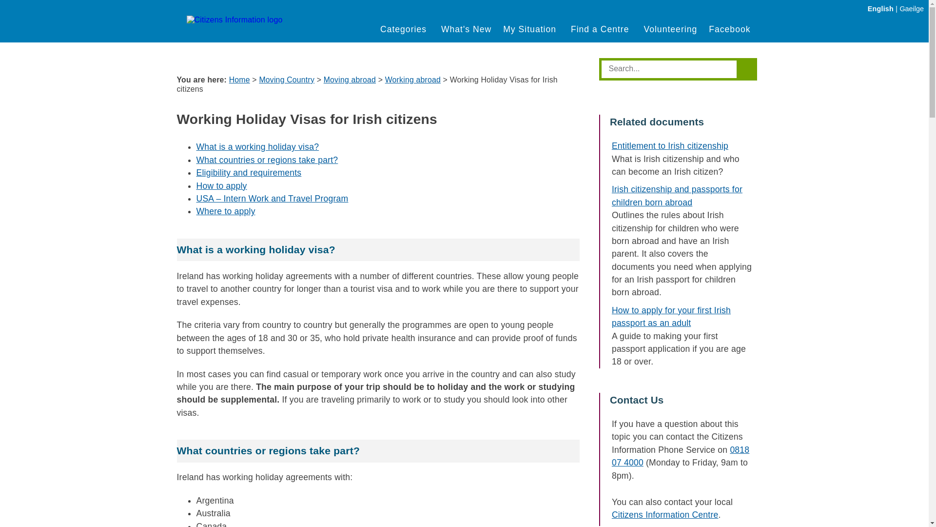 This screenshot has width=936, height=527. Describe the element at coordinates (405, 29) in the screenshot. I see `Categories` at that location.